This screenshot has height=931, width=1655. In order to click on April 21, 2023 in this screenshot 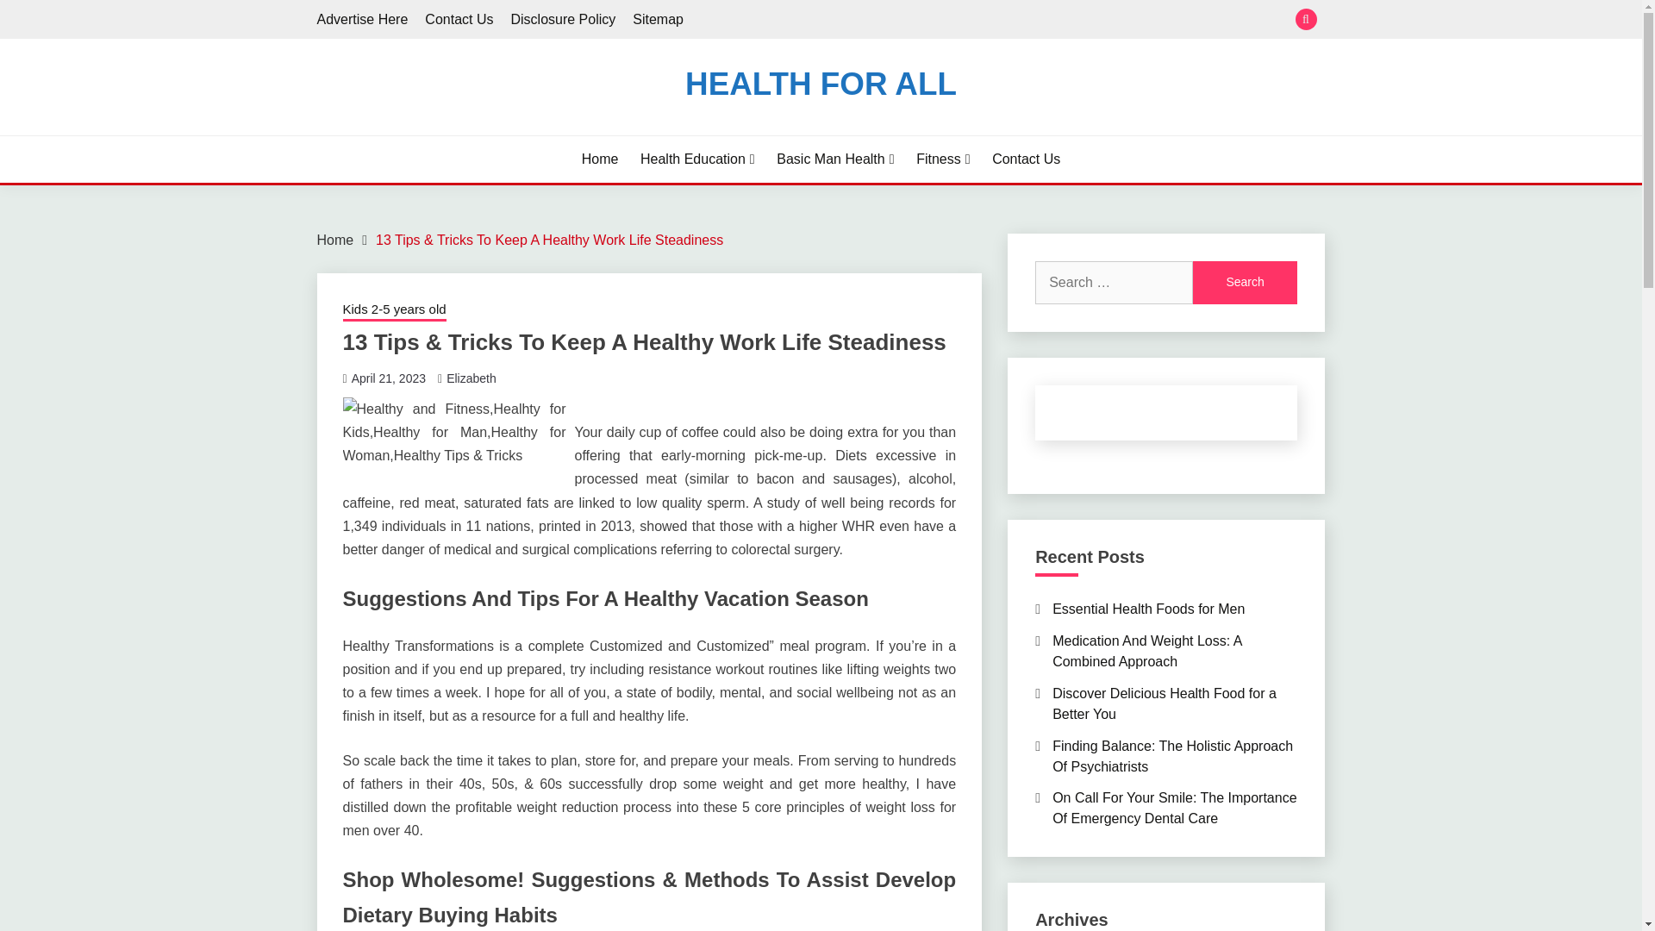, I will do `click(388, 378)`.